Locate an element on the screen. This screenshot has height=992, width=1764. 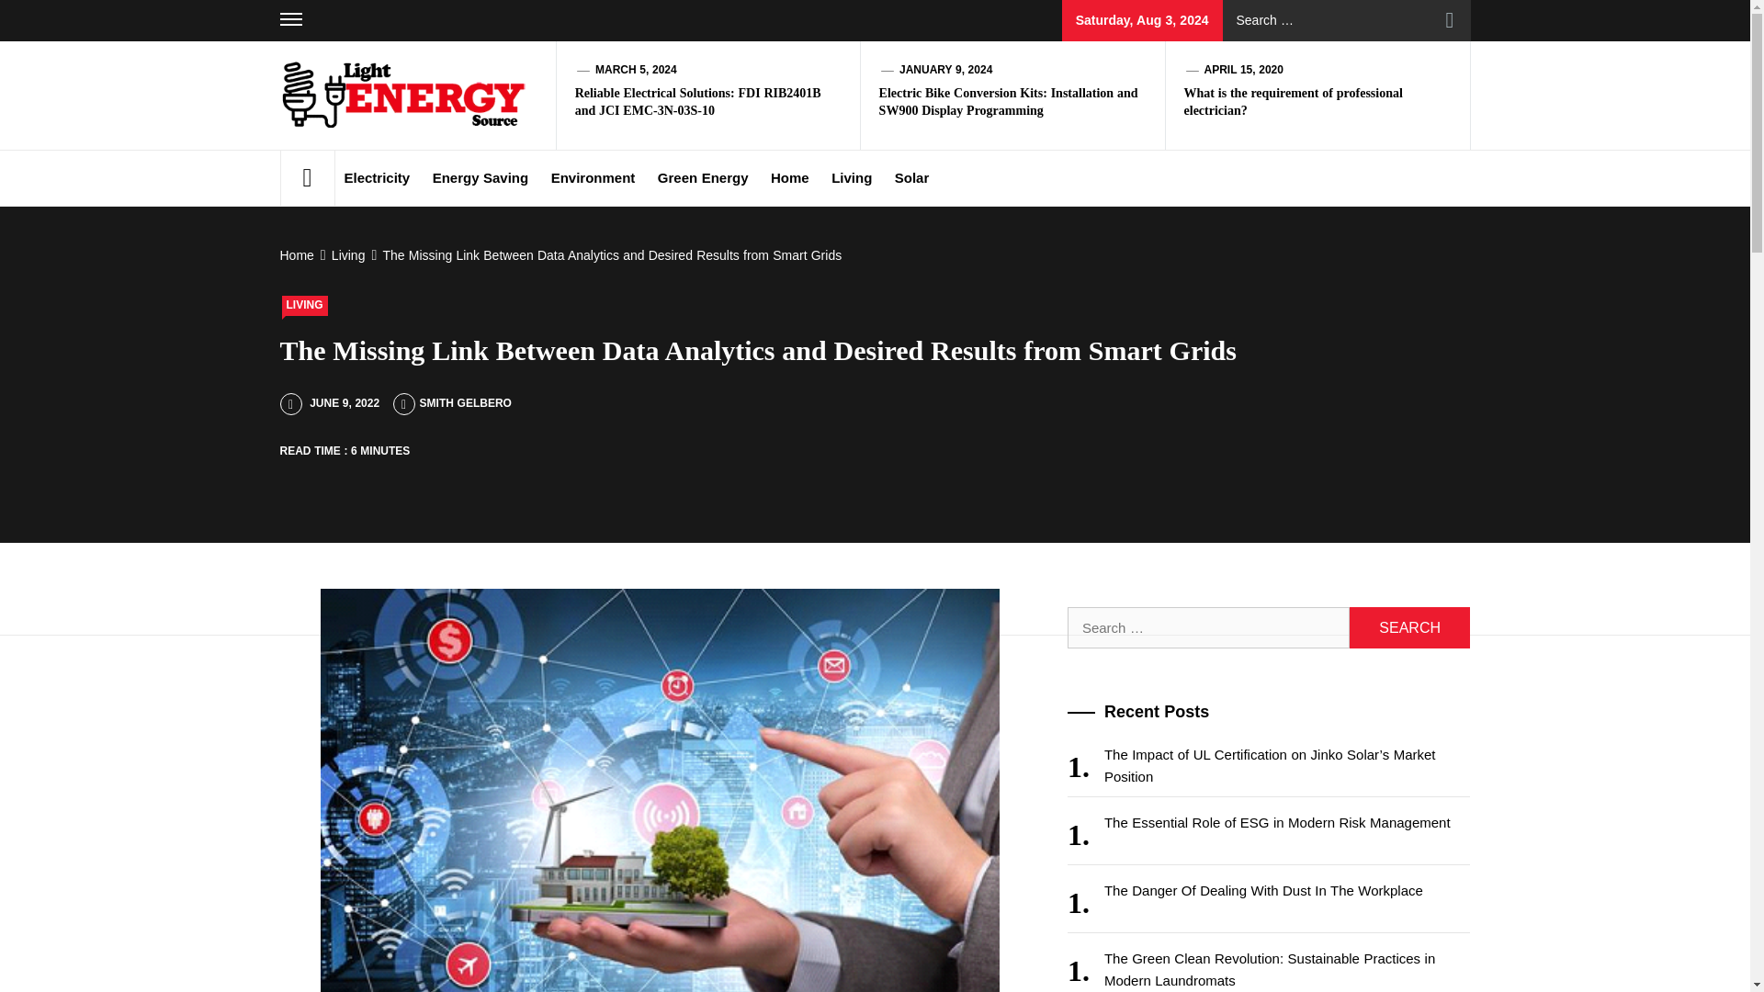
Living is located at coordinates (346, 255).